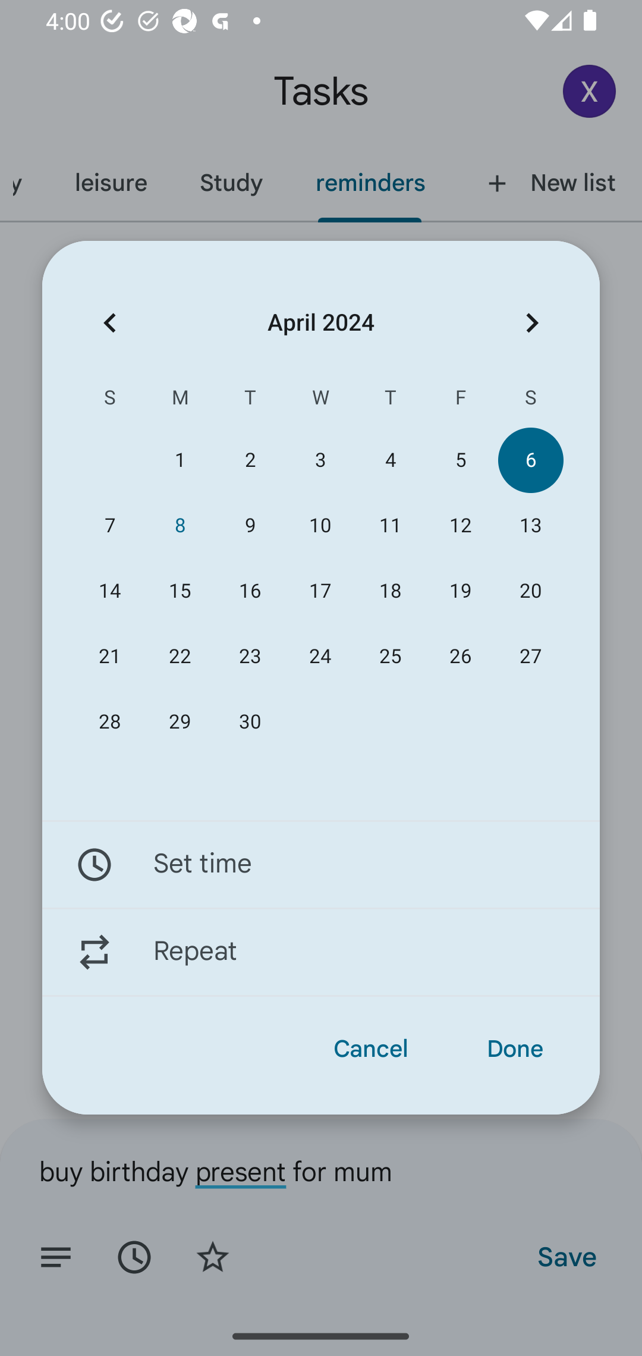  I want to click on Repeat, so click(321, 952).